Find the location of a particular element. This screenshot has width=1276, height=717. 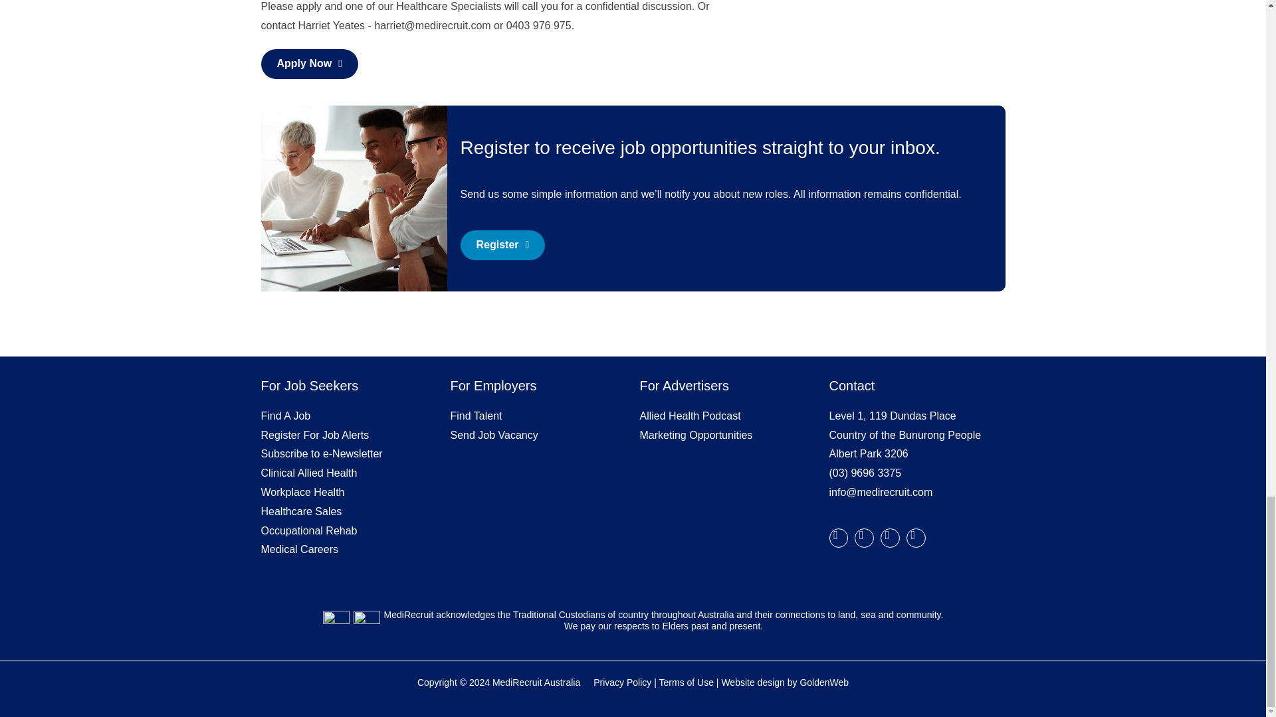

Marketing Opportunities is located at coordinates (695, 435).